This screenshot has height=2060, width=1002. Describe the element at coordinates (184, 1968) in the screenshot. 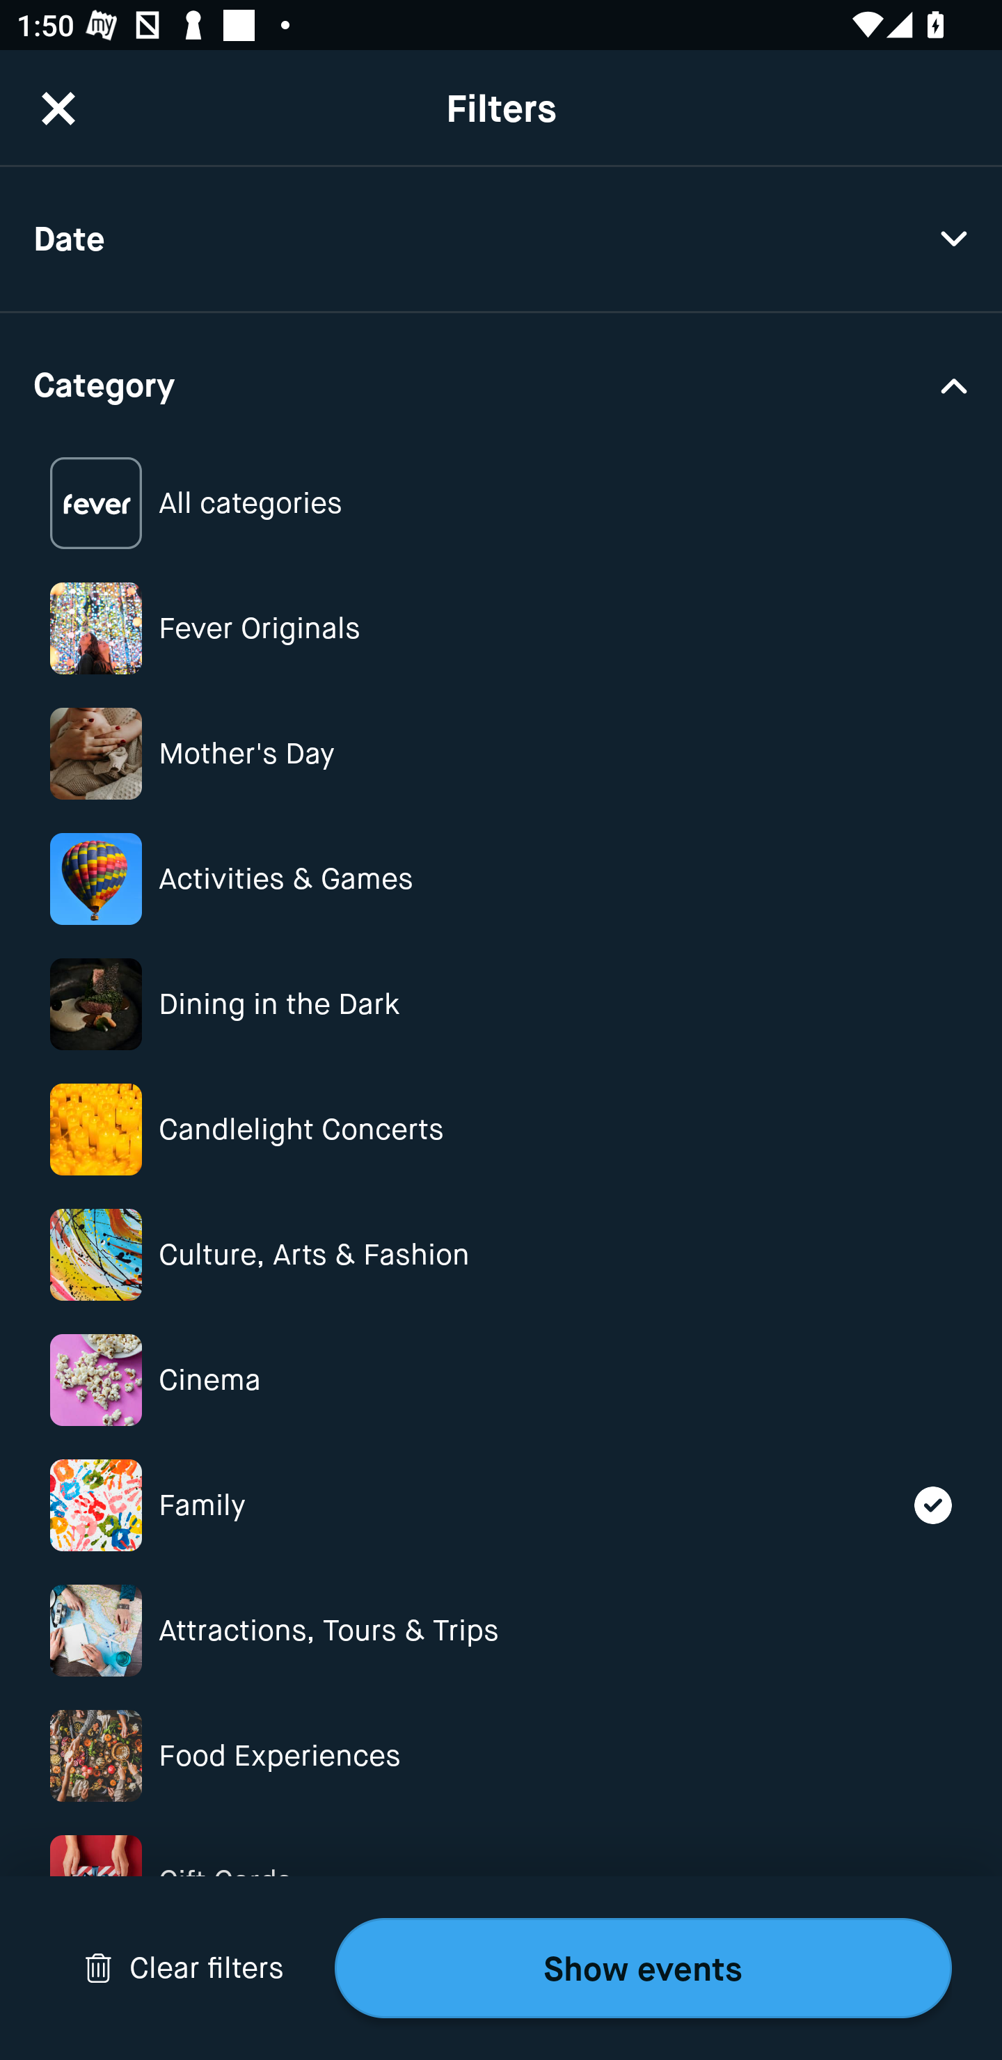

I see `Drop Down Arrow Clear filters` at that location.